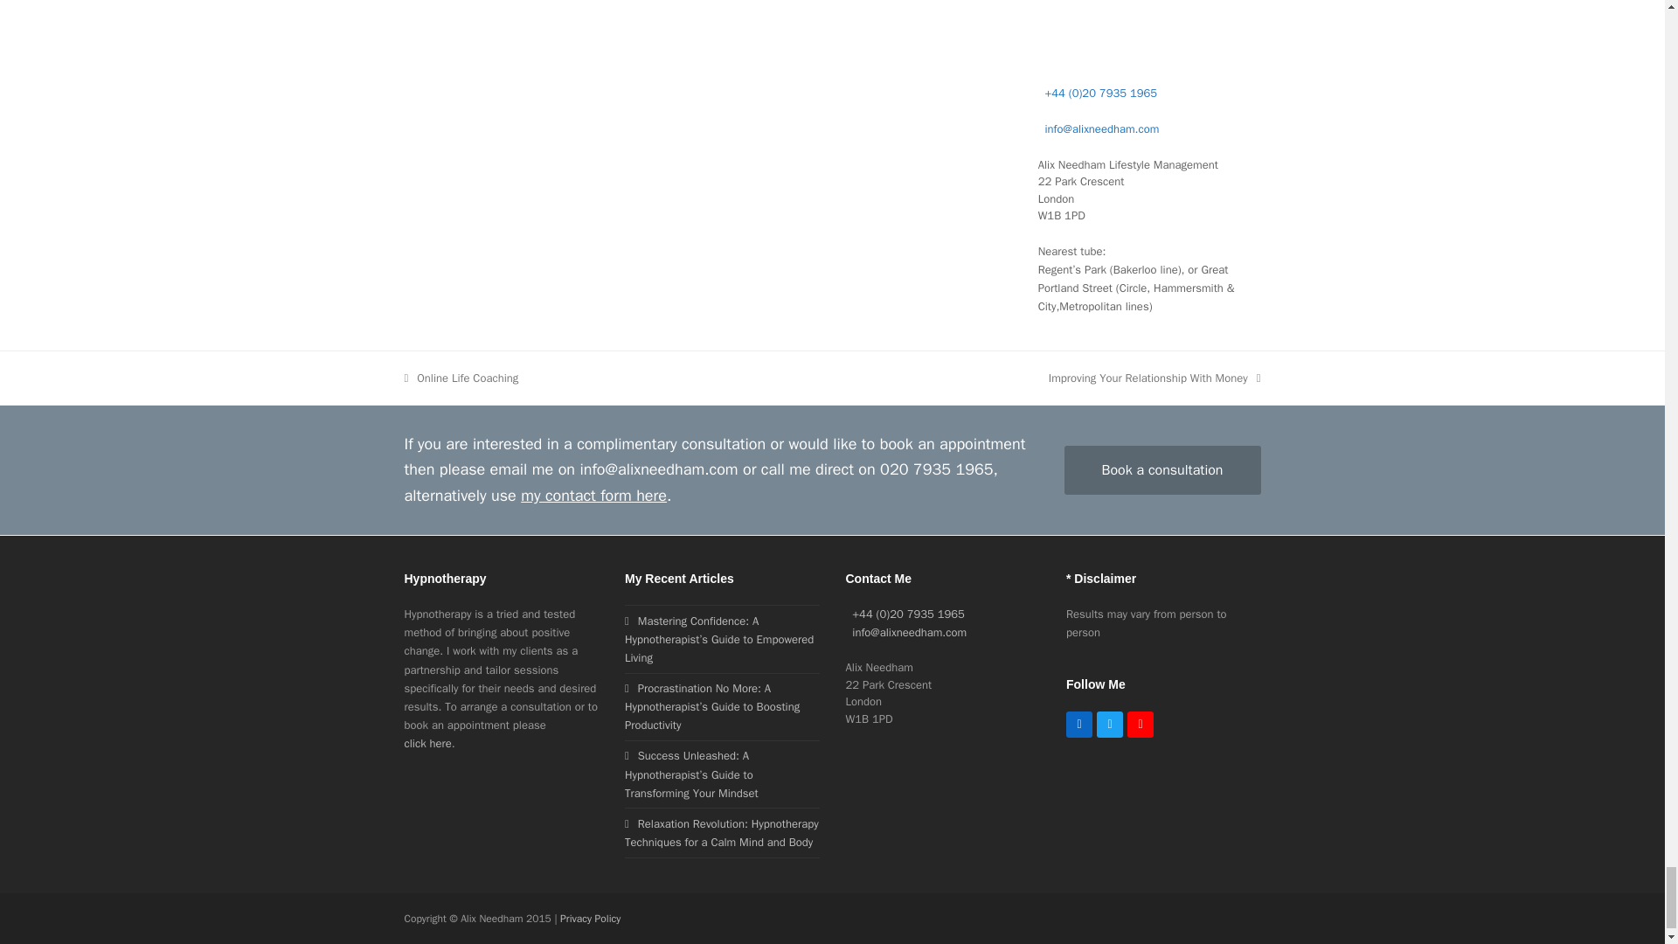 The image size is (1678, 944). Describe the element at coordinates (1078, 724) in the screenshot. I see `LinkedIn` at that location.